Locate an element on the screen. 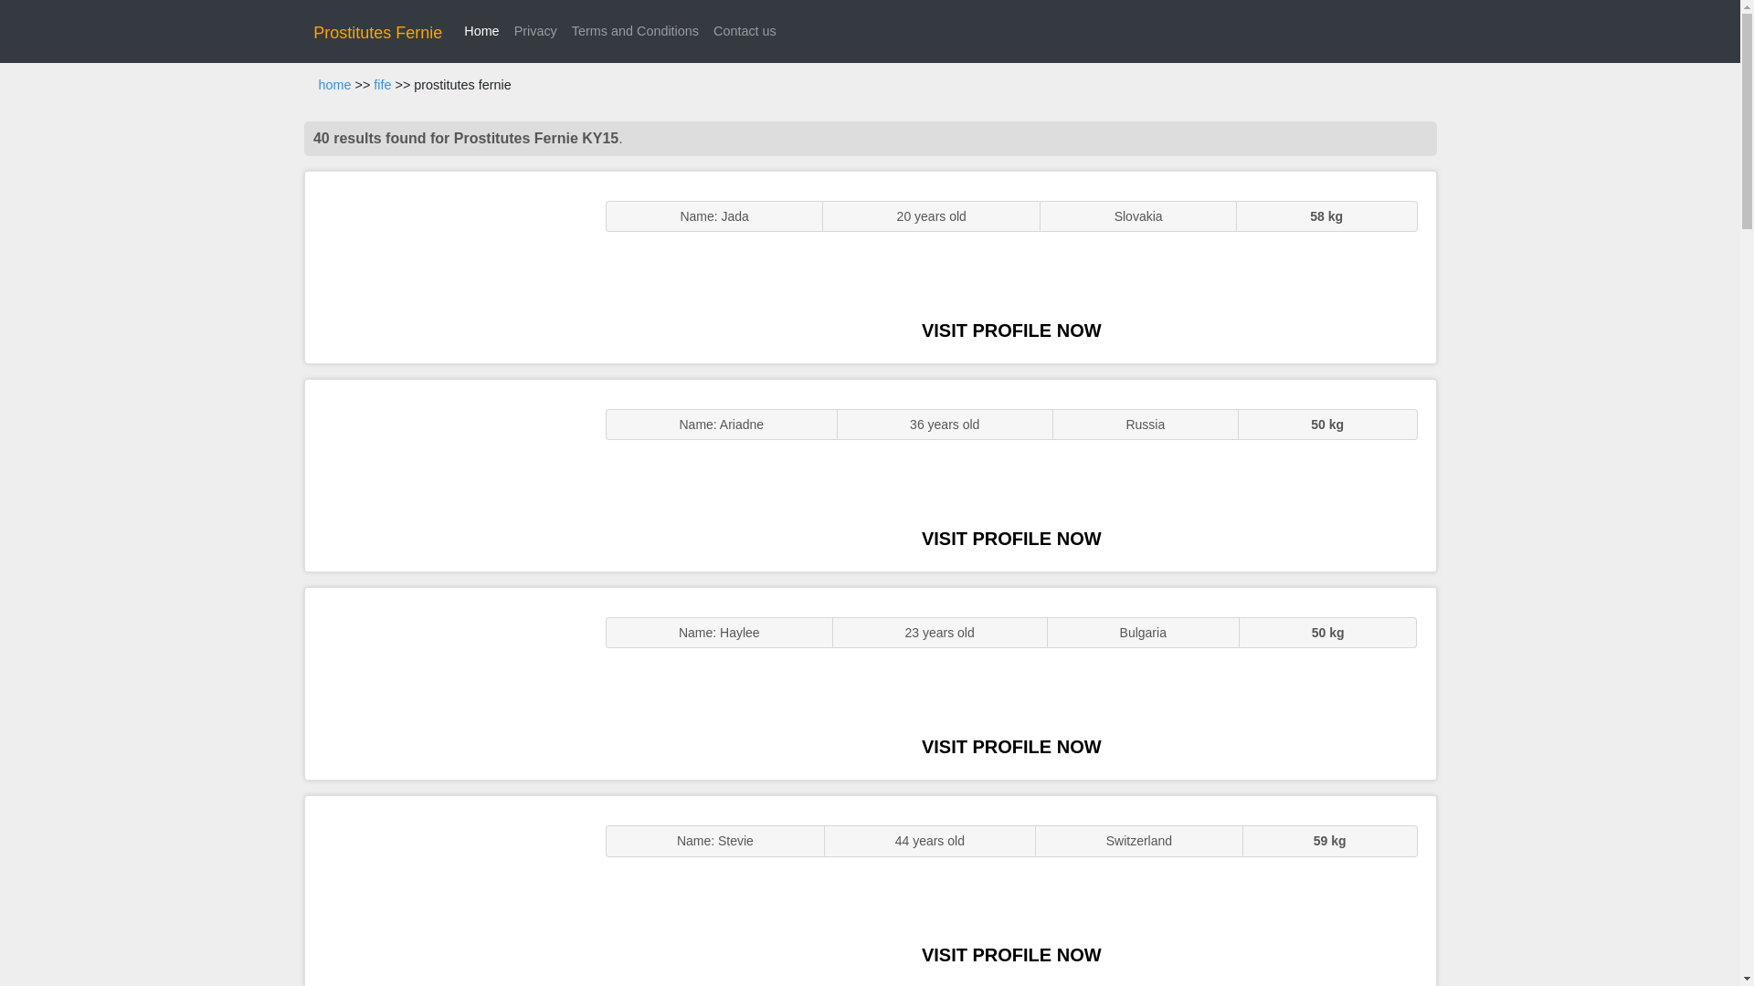 Image resolution: width=1754 pixels, height=986 pixels. Prostitutes Fernie is located at coordinates (377, 33).